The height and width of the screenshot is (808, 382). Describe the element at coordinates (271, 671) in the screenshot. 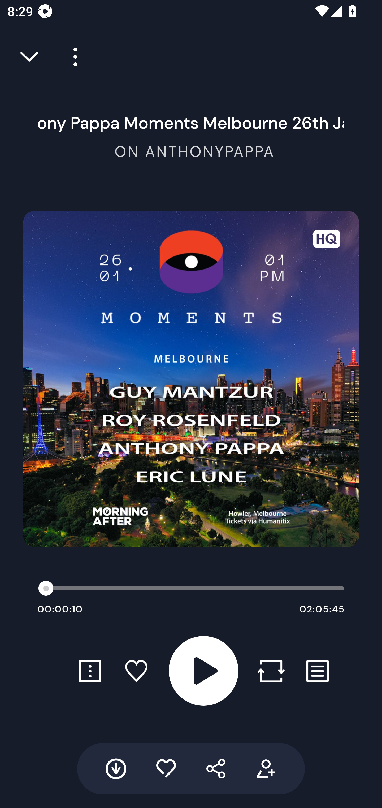

I see `Repost button` at that location.